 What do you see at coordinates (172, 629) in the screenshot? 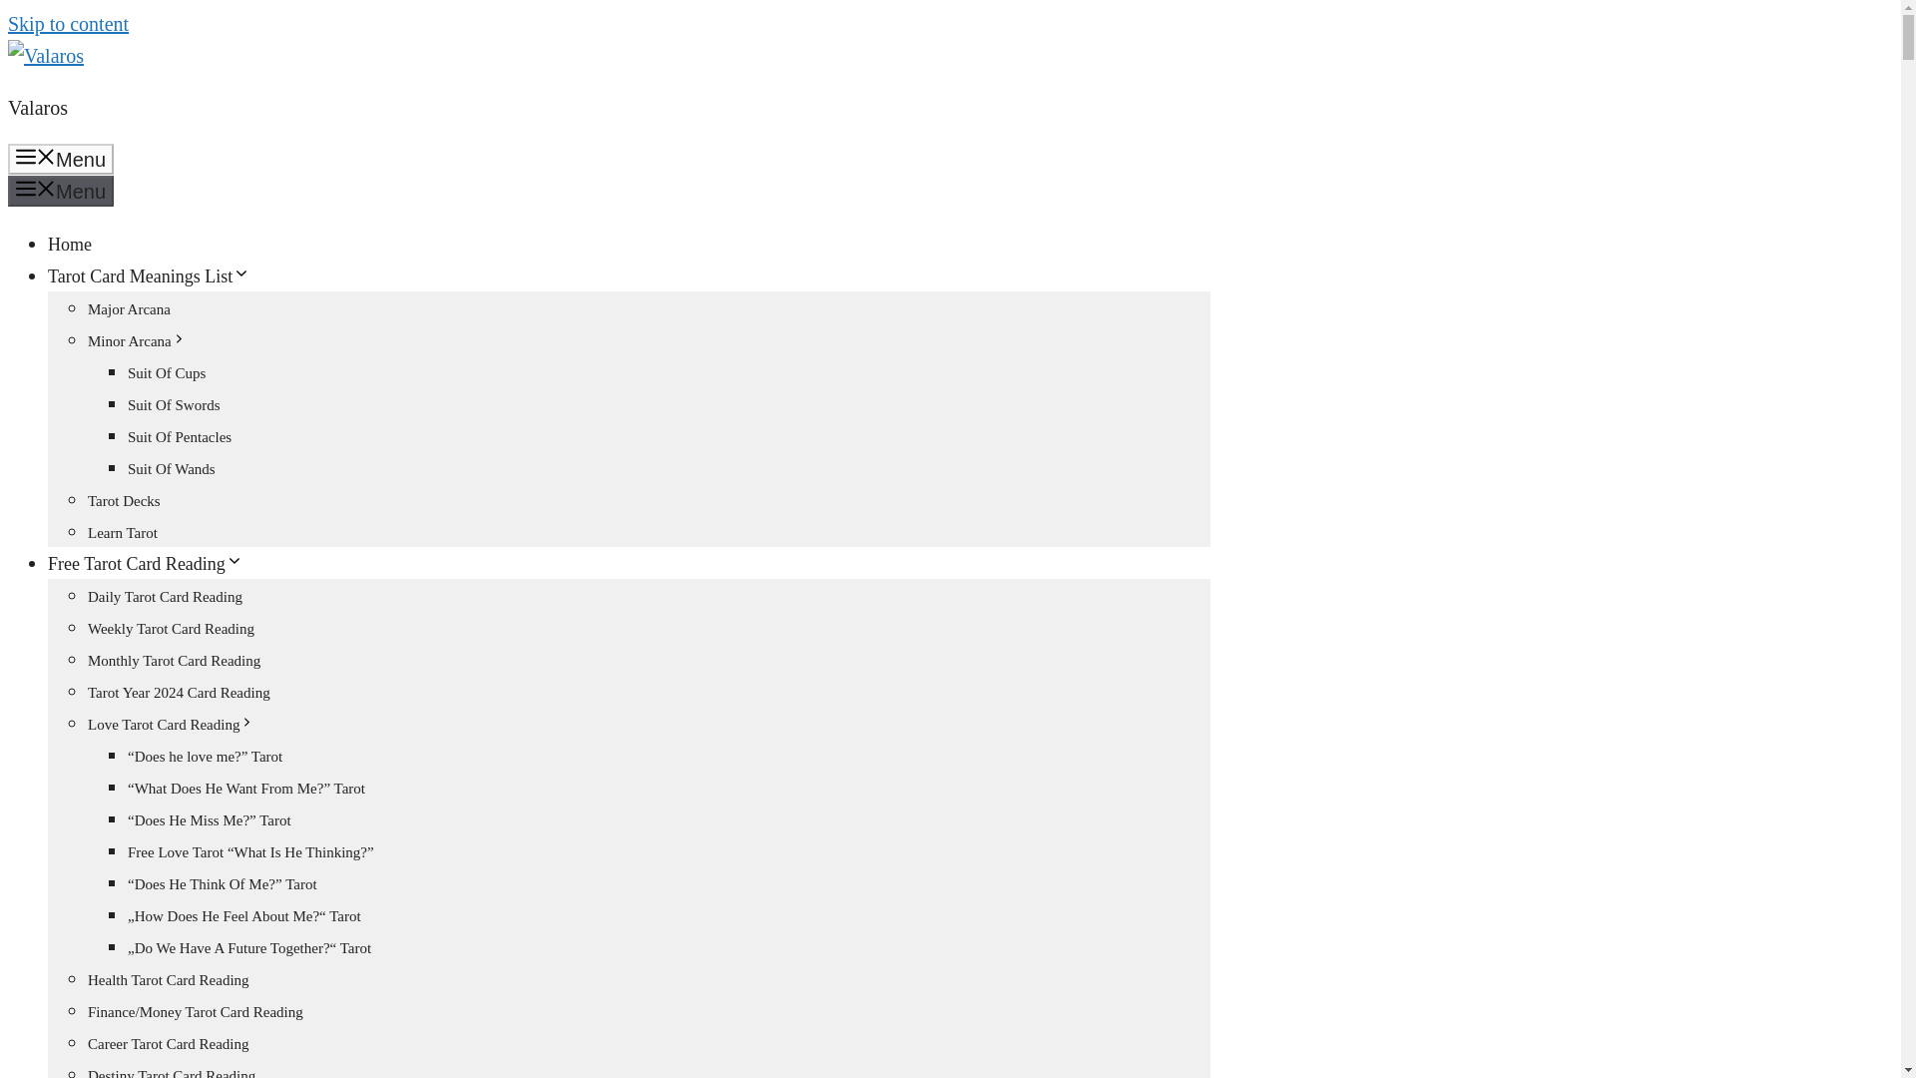
I see `Weekly Tarot Card Reading` at bounding box center [172, 629].